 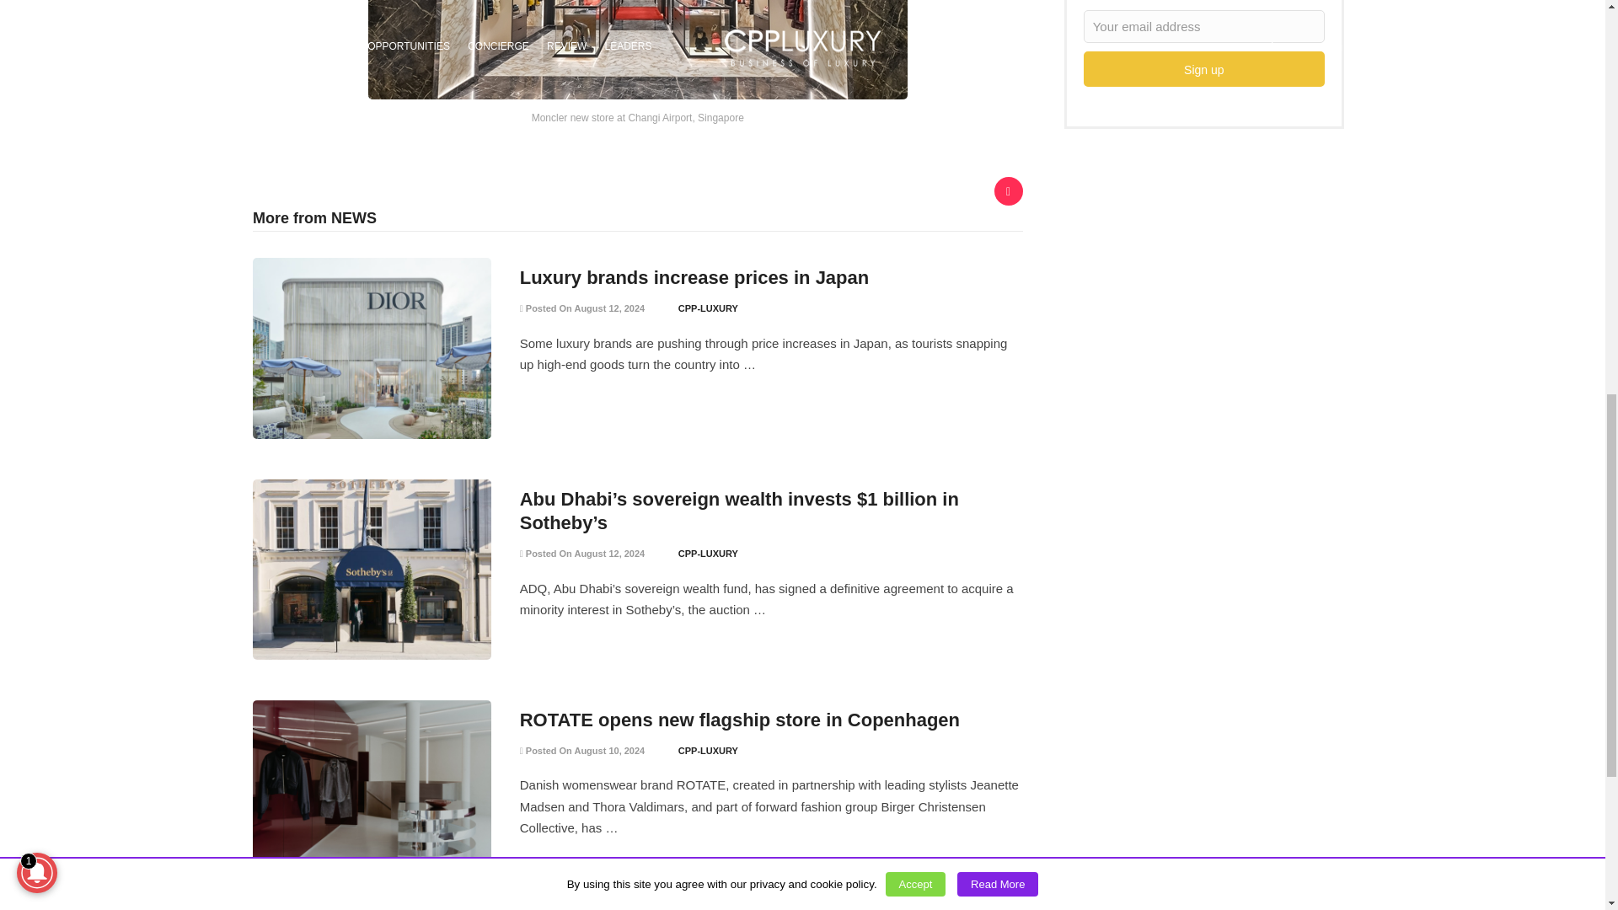 What do you see at coordinates (582, 308) in the screenshot?
I see `Posted On August 12, 2024` at bounding box center [582, 308].